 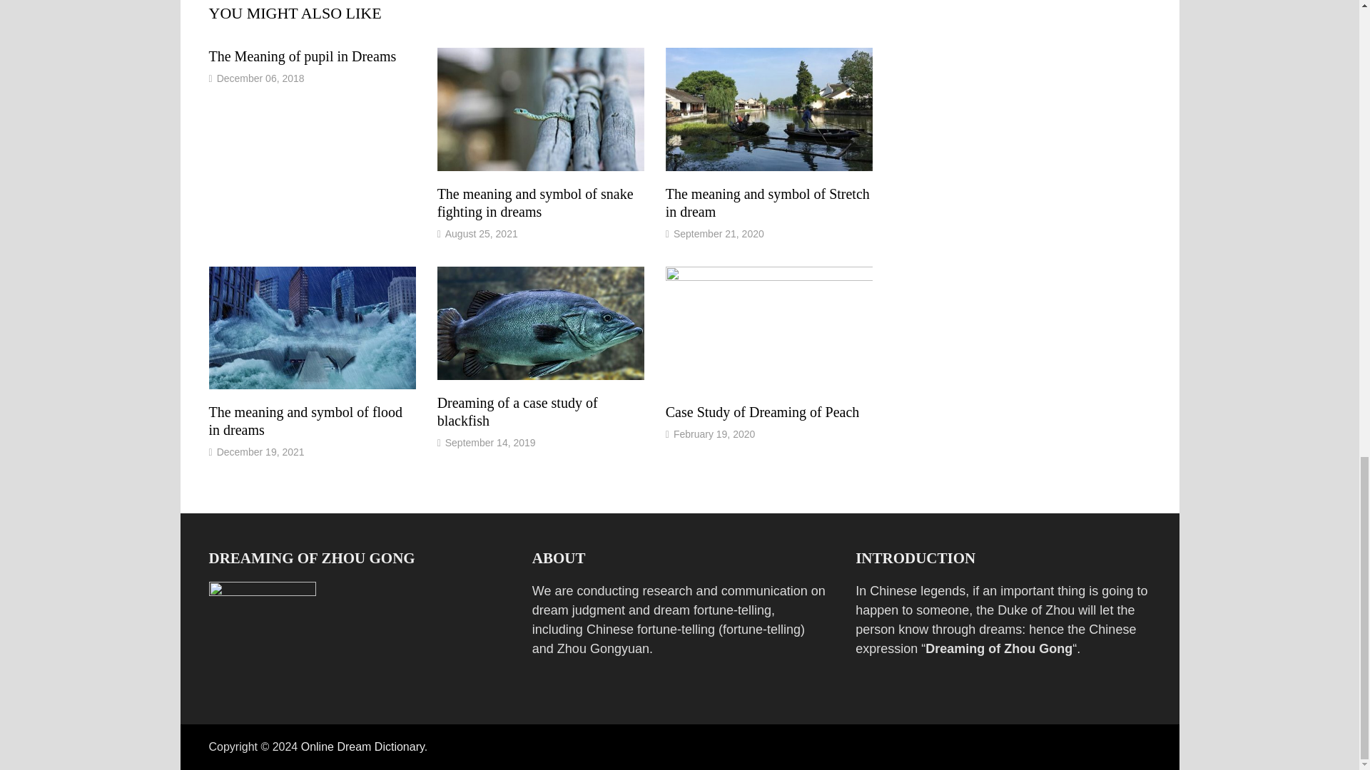 What do you see at coordinates (517, 411) in the screenshot?
I see `Dreaming of a case study of blackfish` at bounding box center [517, 411].